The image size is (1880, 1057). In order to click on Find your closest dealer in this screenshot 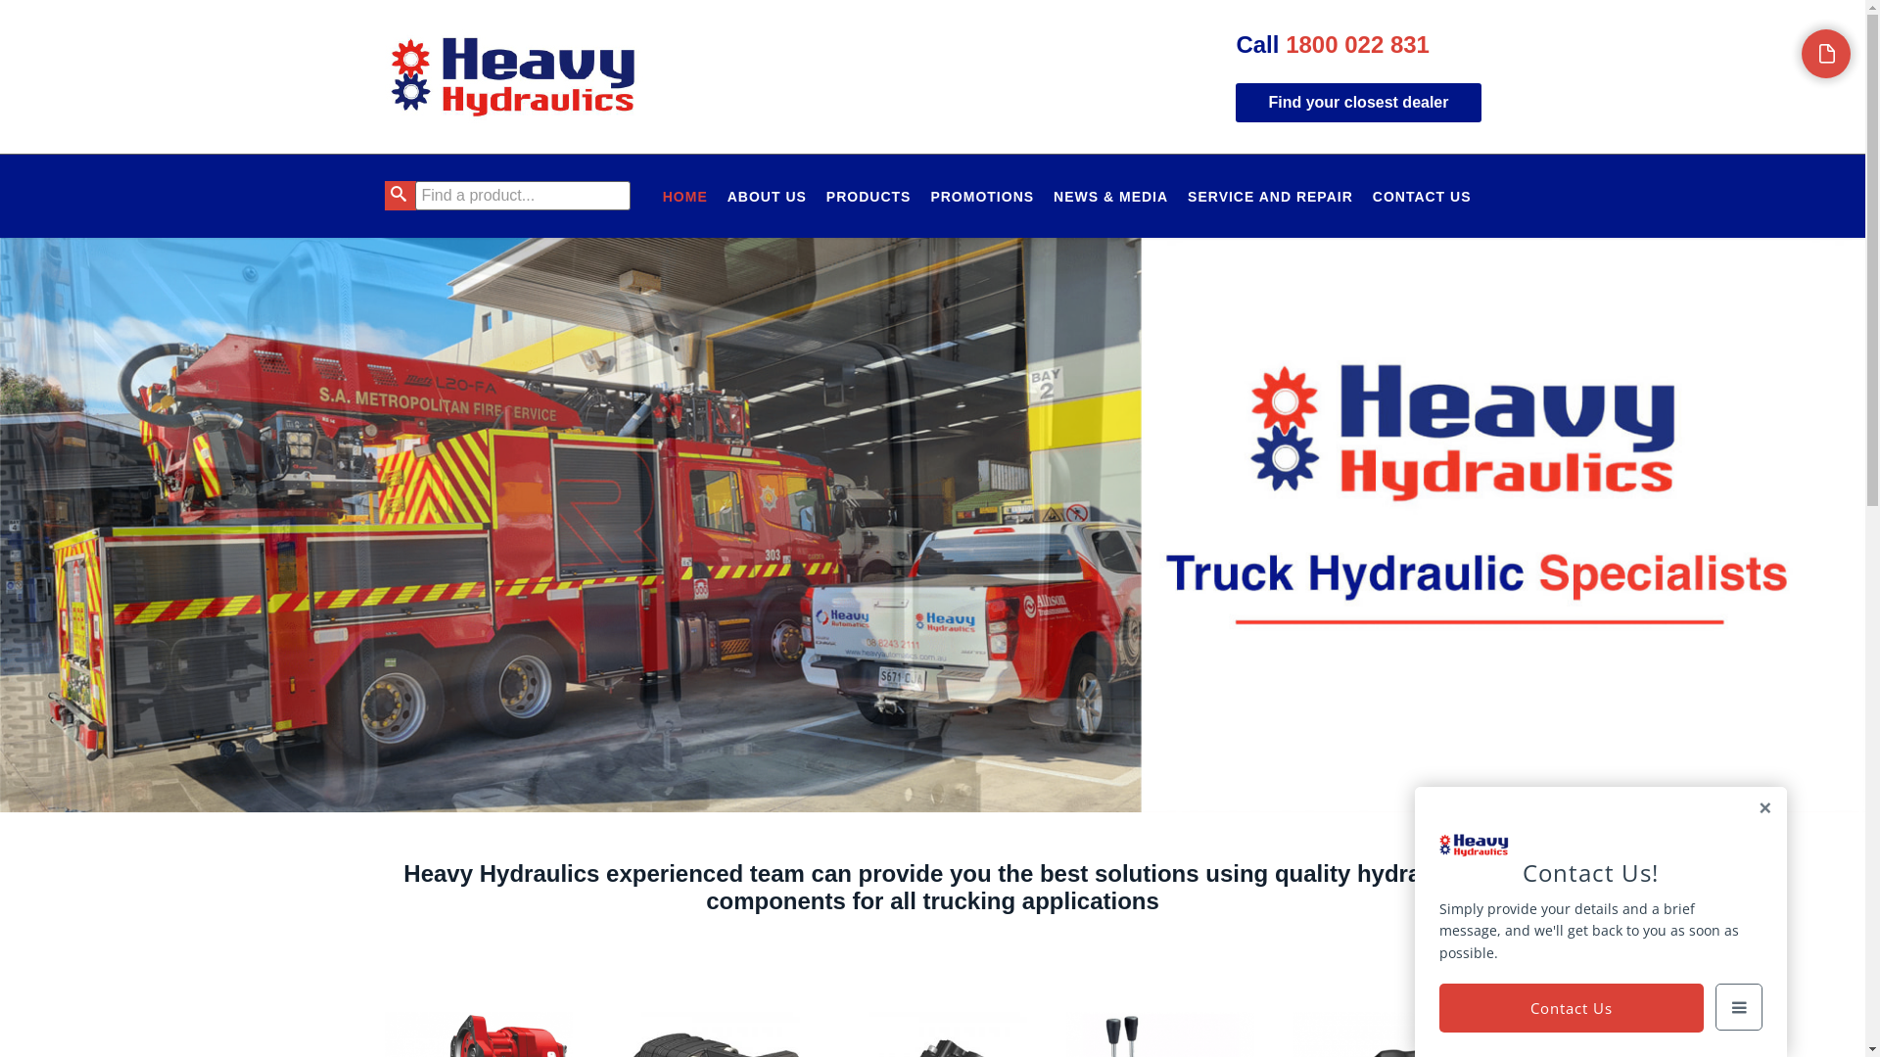, I will do `click(1358, 103)`.